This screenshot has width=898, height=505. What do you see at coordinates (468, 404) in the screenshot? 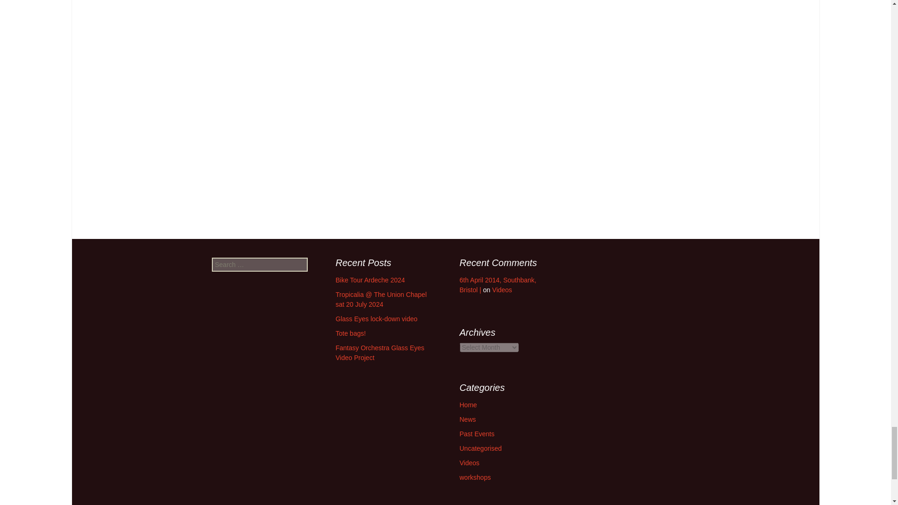
I see `Home` at bounding box center [468, 404].